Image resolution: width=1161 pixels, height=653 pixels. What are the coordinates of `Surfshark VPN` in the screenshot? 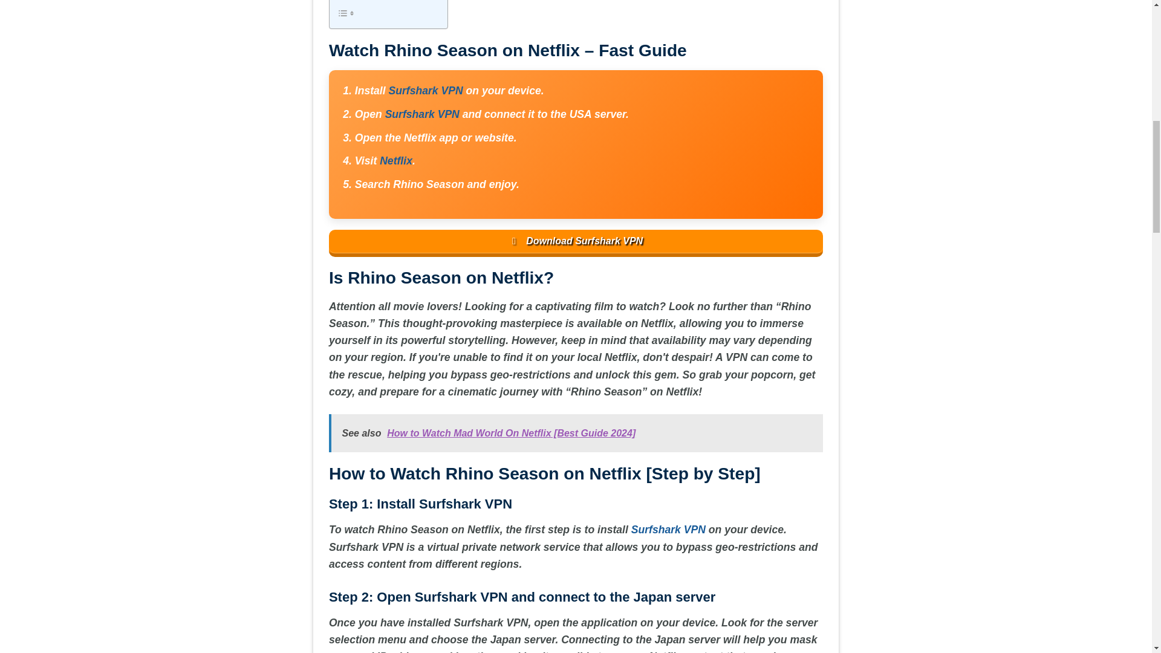 It's located at (424, 91).